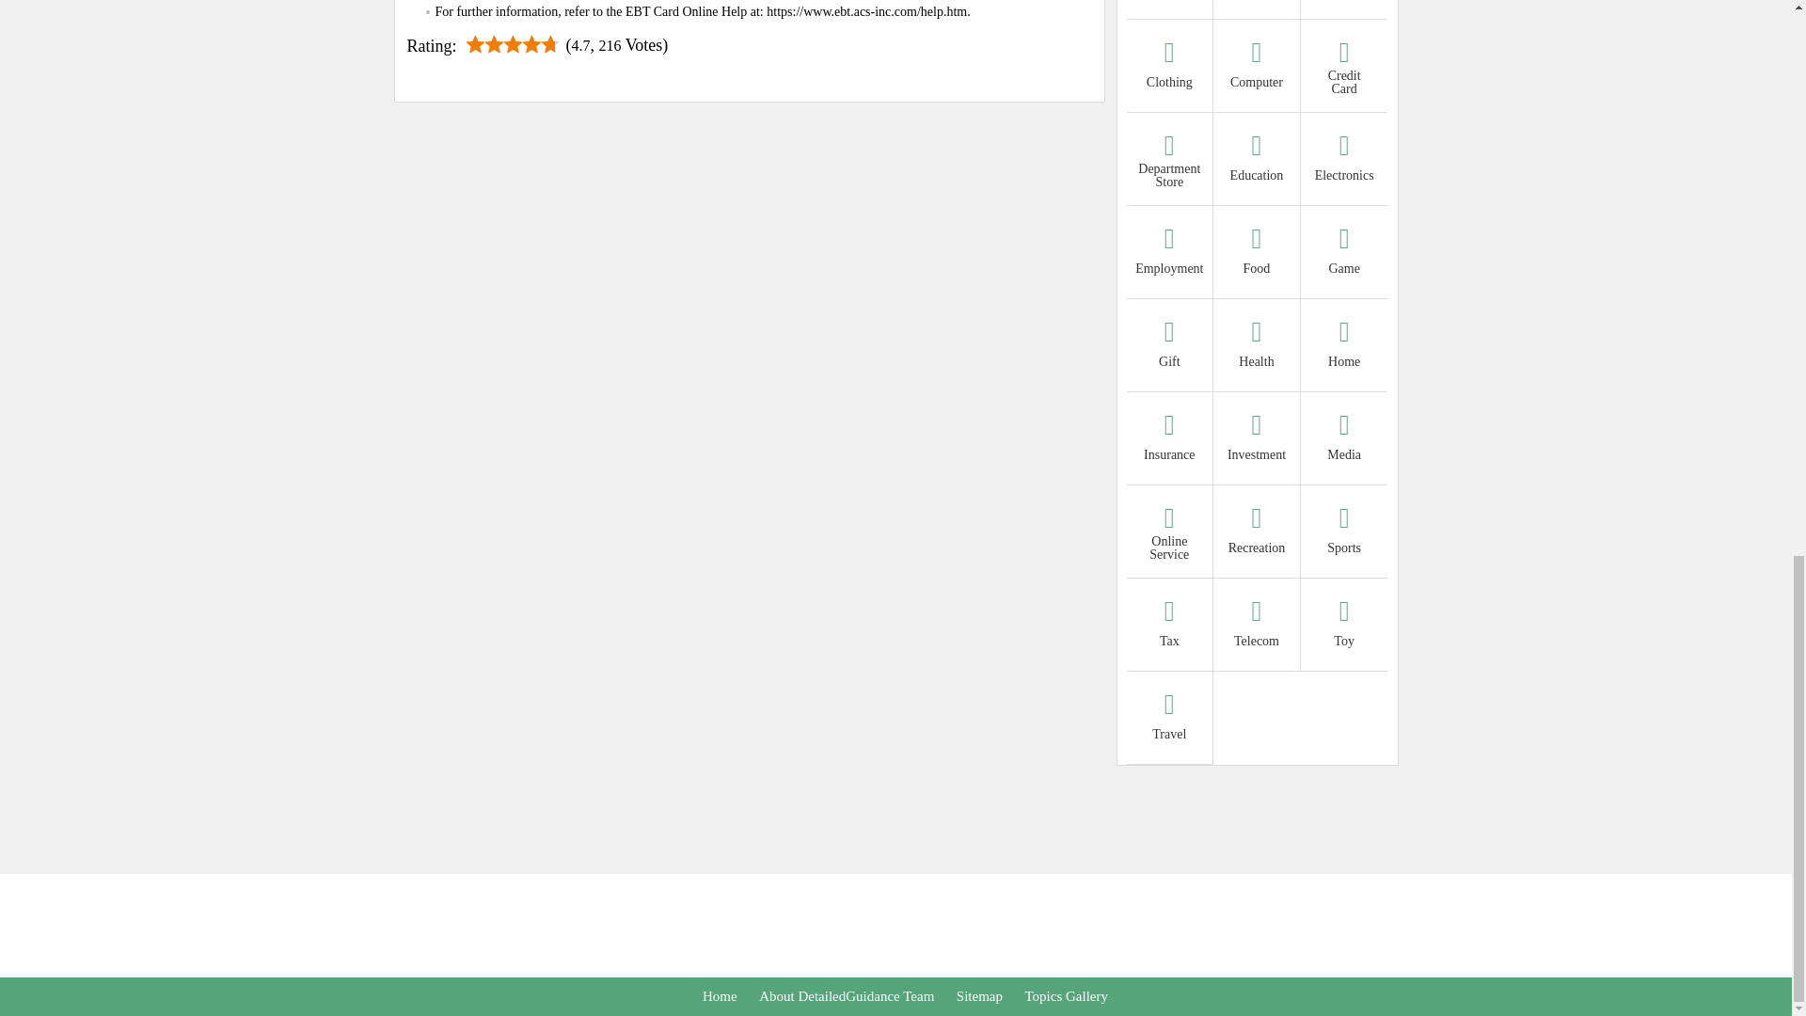  I want to click on Credit Card, so click(1344, 68).